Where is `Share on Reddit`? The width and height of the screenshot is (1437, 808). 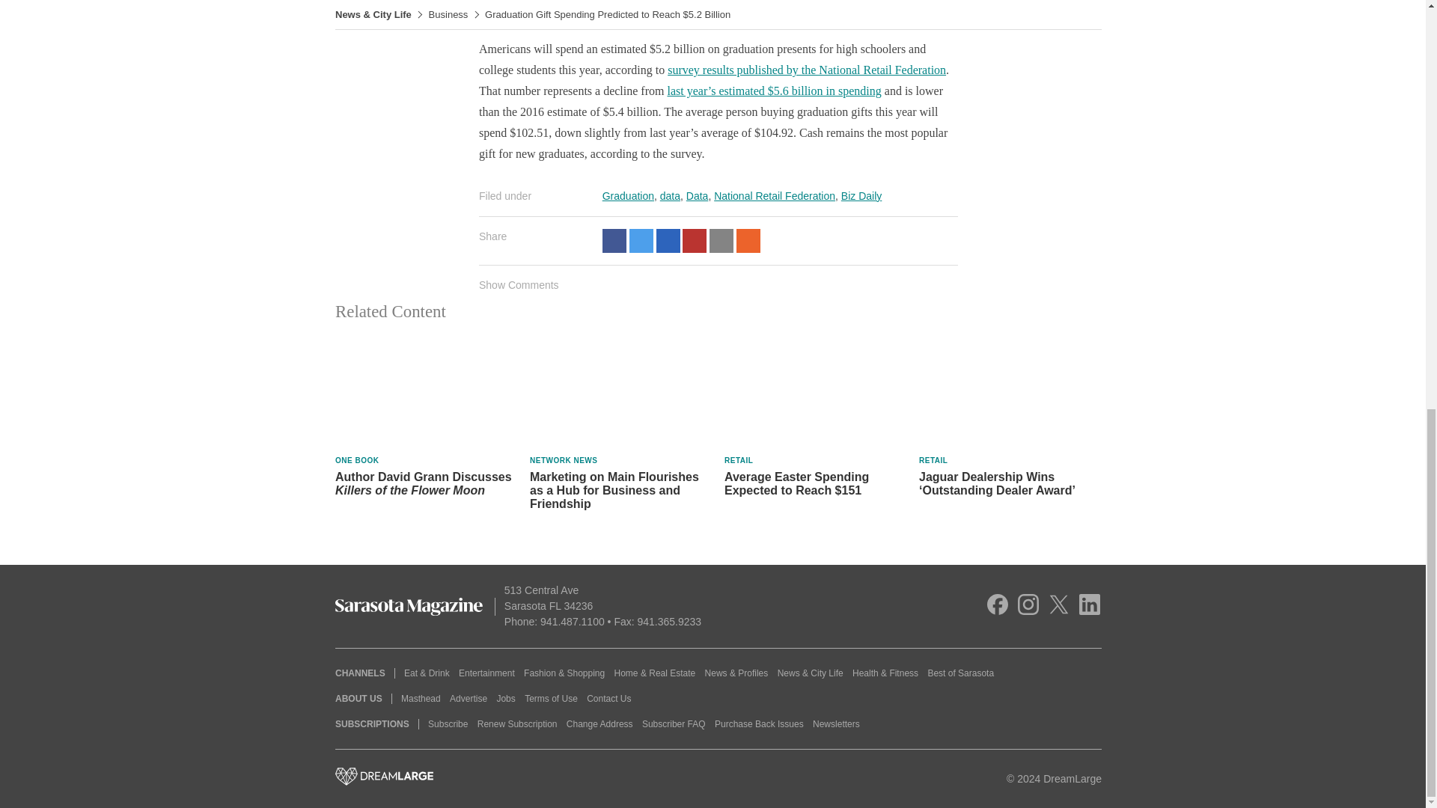
Share on Reddit is located at coordinates (748, 241).